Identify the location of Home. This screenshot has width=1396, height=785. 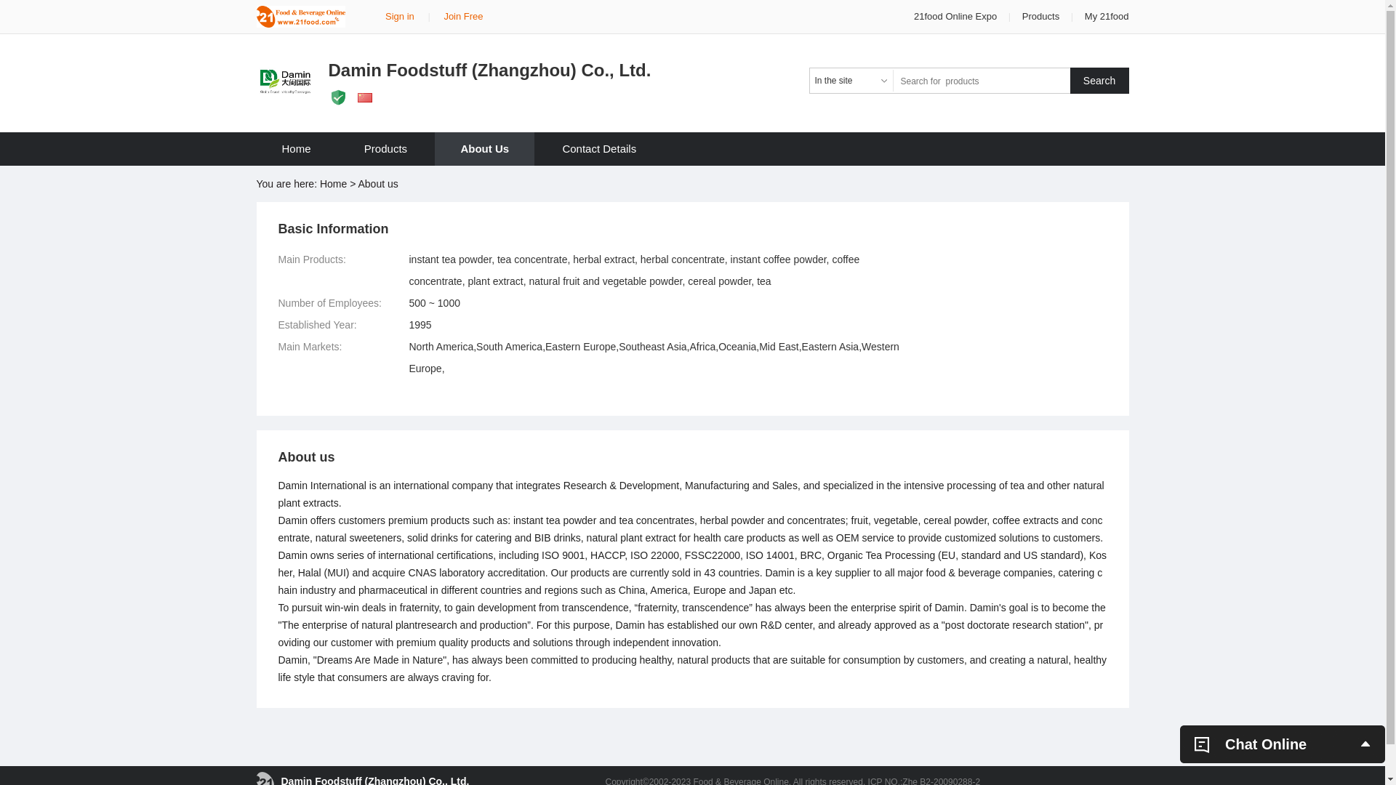
(333, 184).